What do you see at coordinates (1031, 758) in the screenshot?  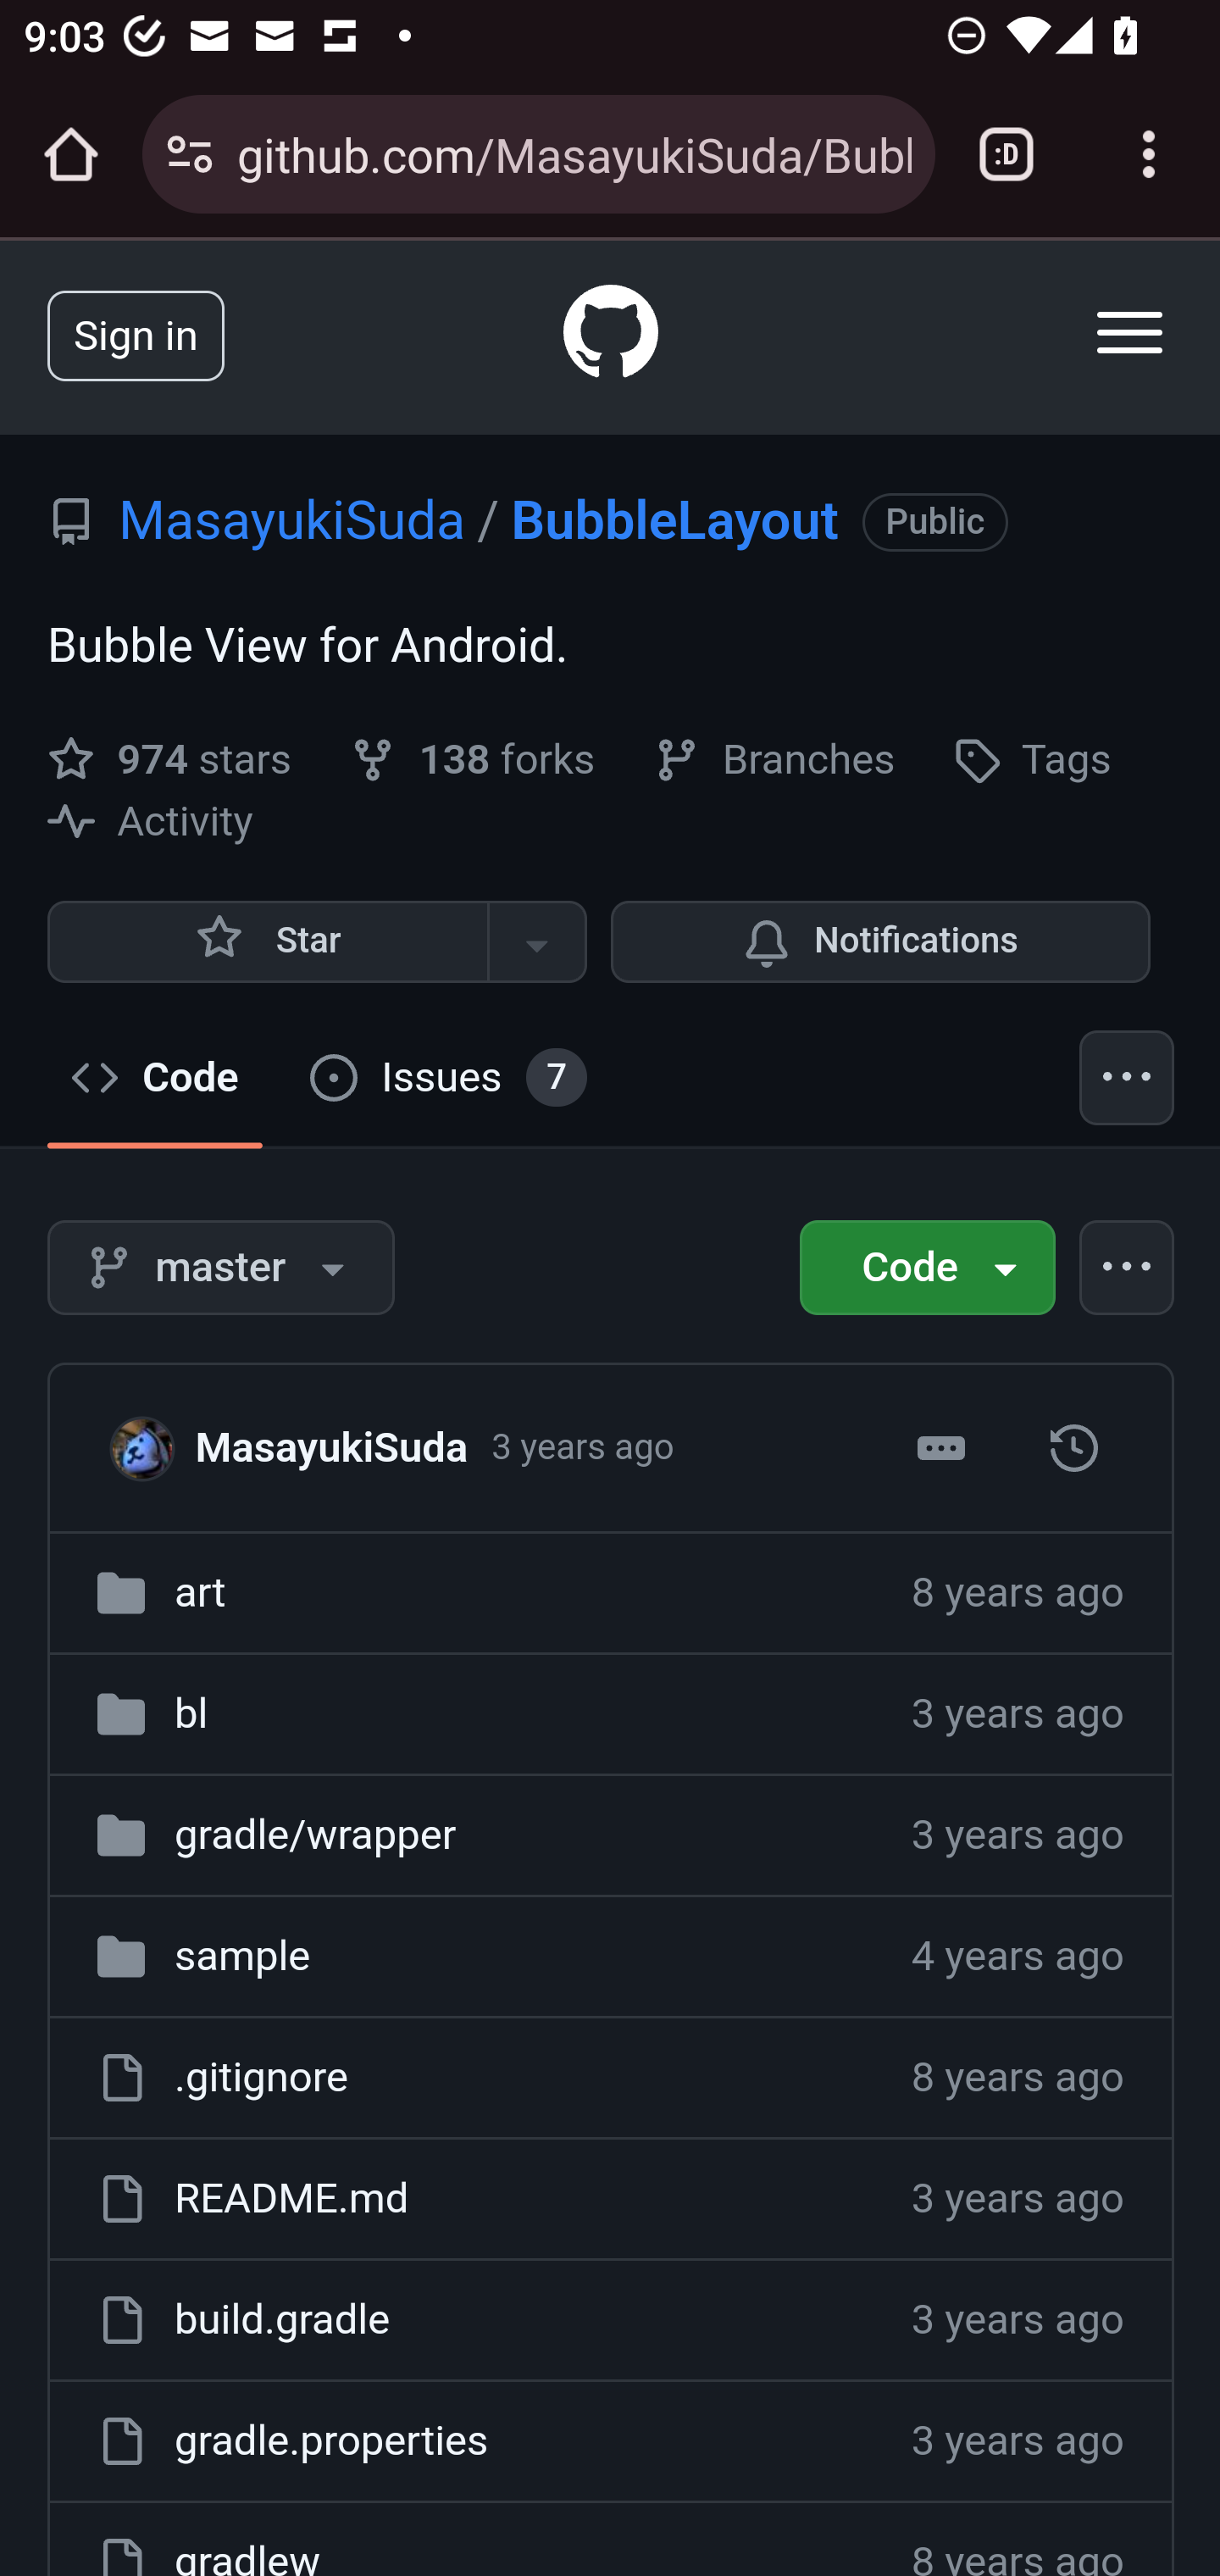 I see `Tags` at bounding box center [1031, 758].